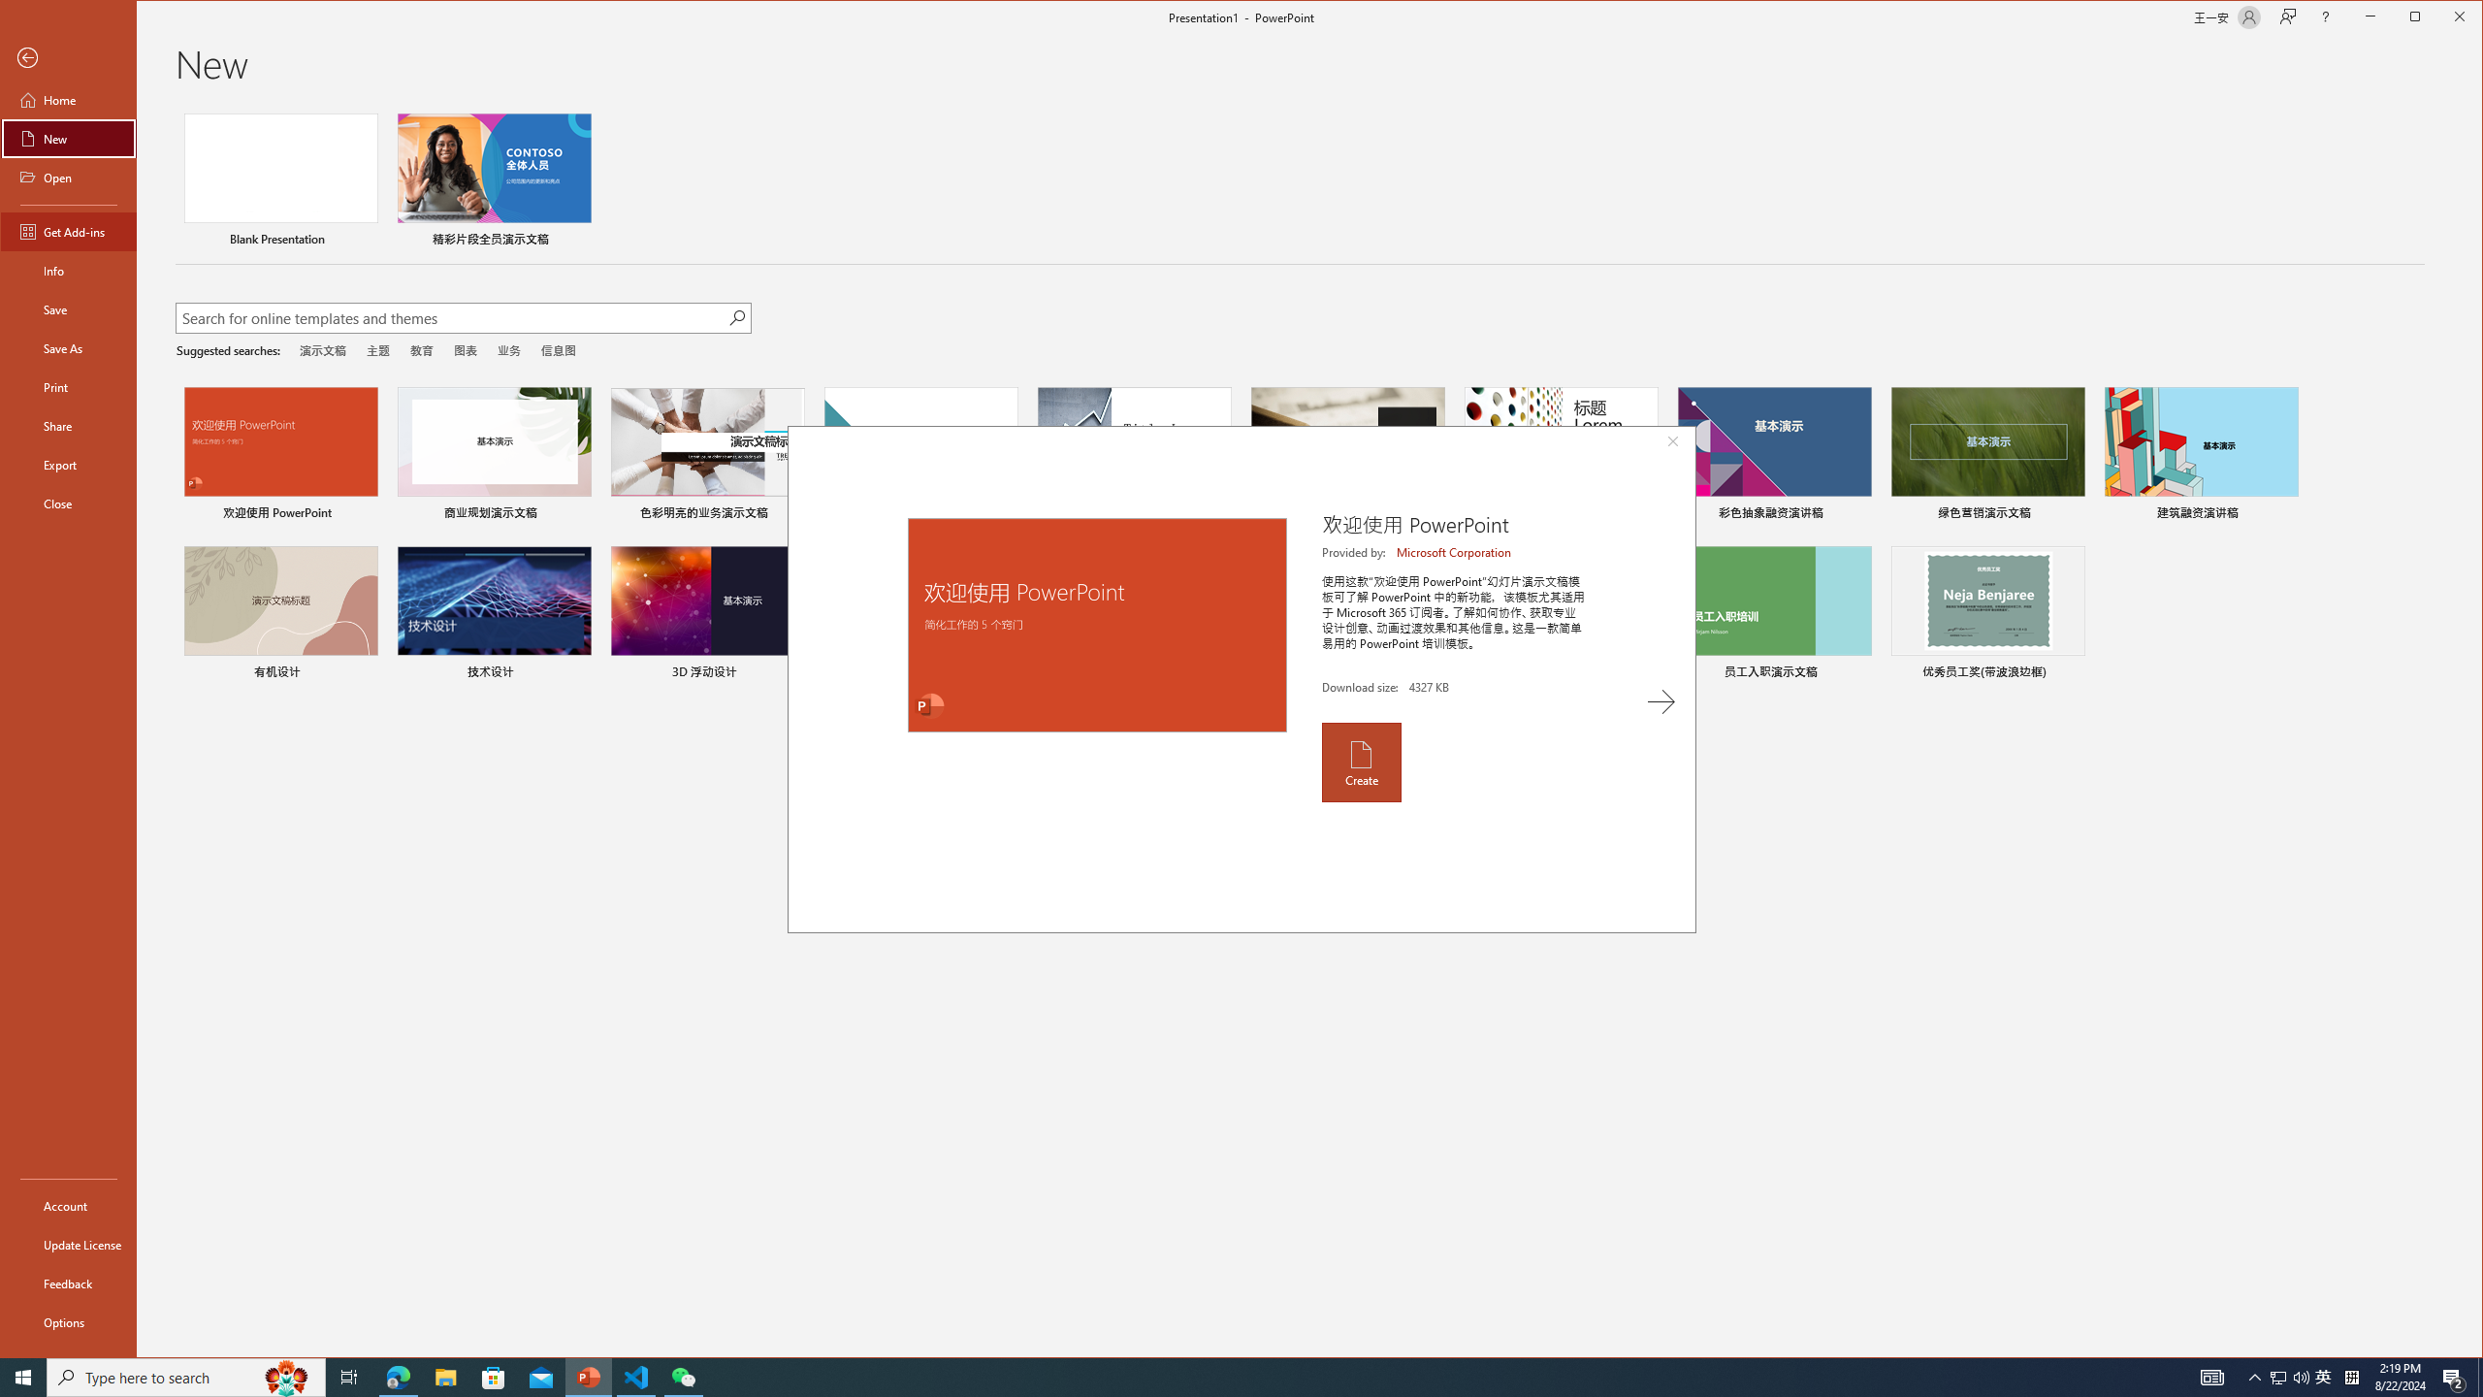 The width and height of the screenshot is (2483, 1397). Describe the element at coordinates (2442, 18) in the screenshot. I see `Maximize` at that location.